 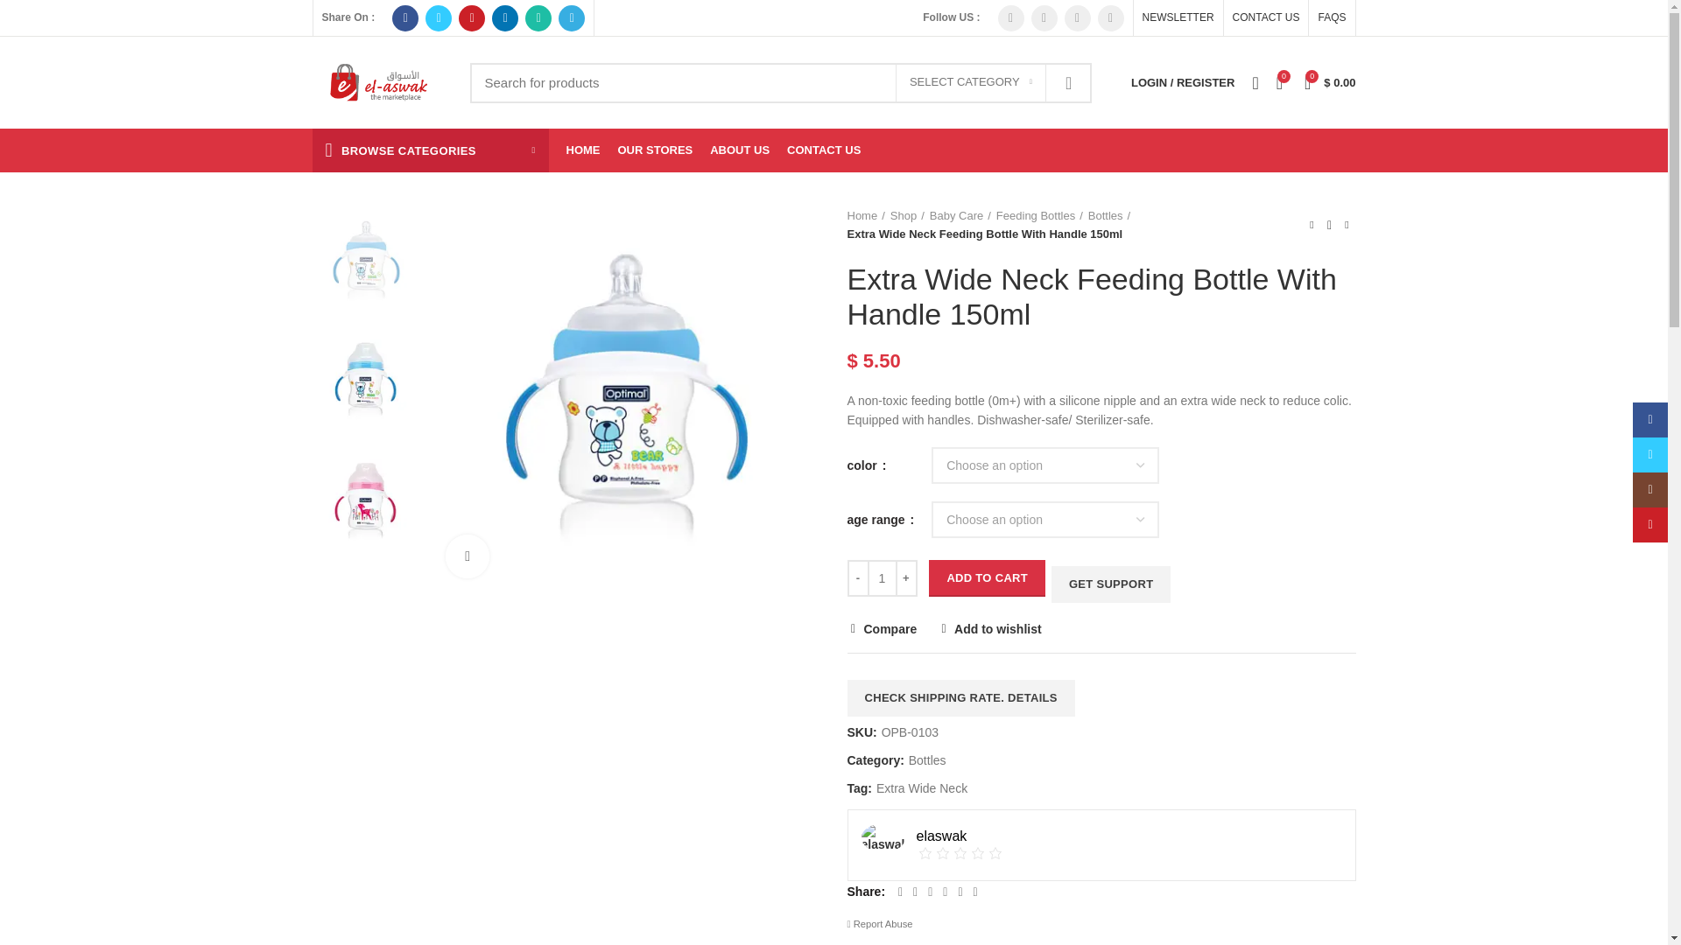 What do you see at coordinates (1332, 17) in the screenshot?
I see `FAQS` at bounding box center [1332, 17].